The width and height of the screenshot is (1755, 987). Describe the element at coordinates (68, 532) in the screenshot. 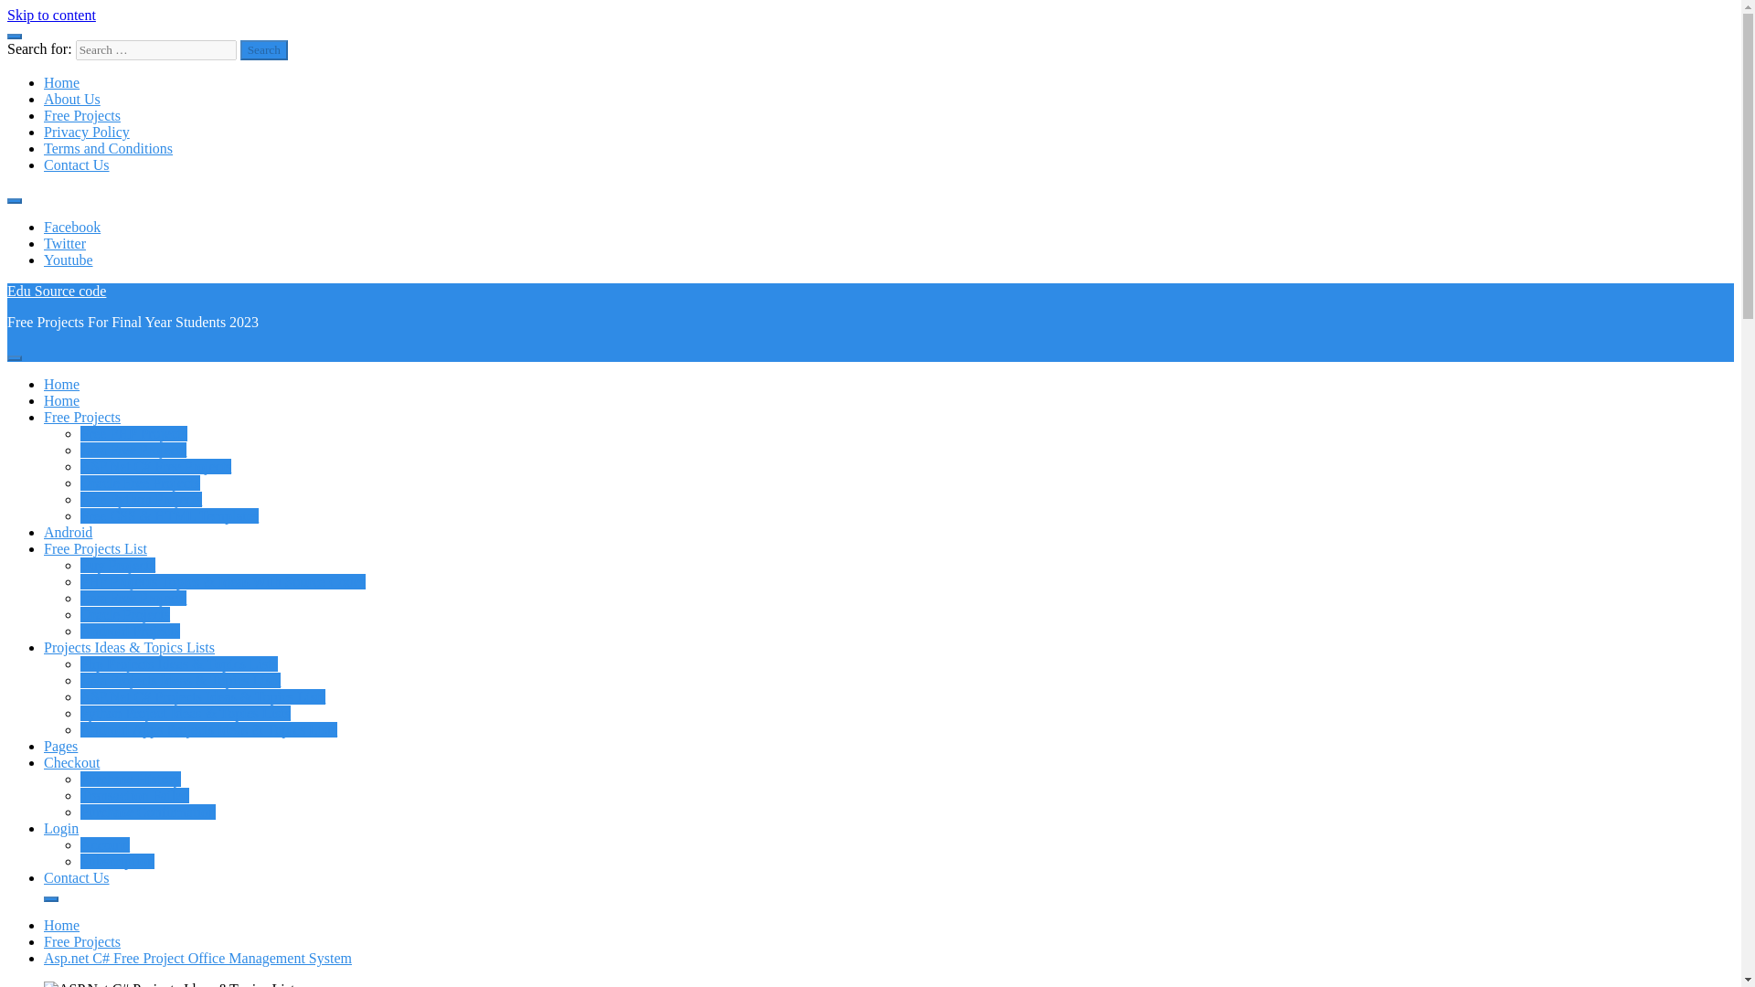

I see `Android` at that location.